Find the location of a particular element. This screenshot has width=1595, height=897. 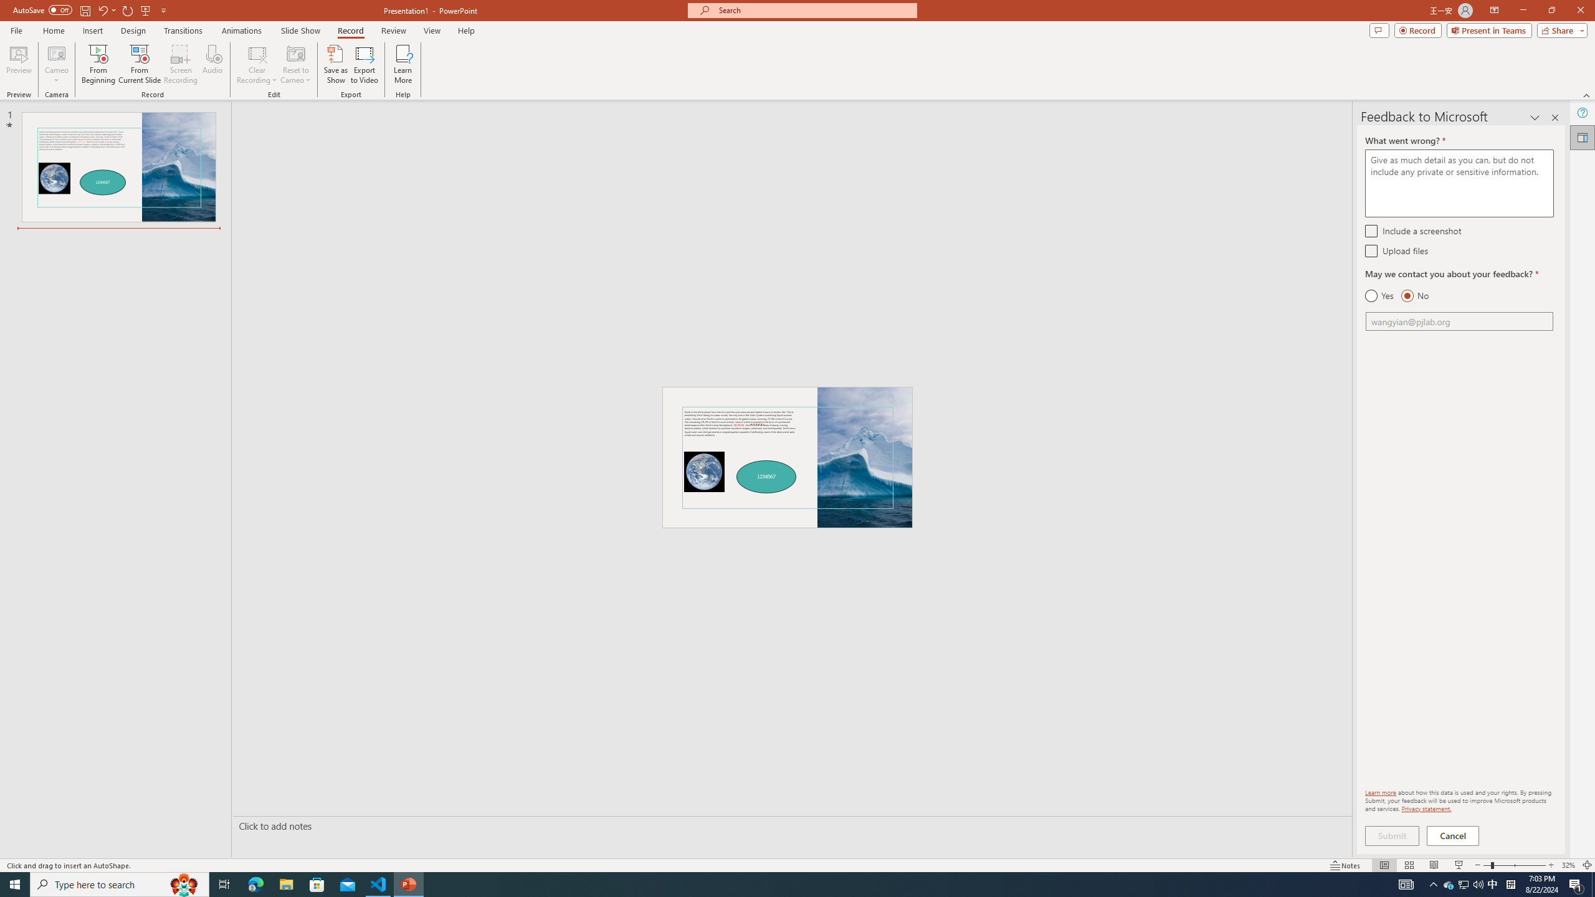

Zoom In is located at coordinates (1551, 865).